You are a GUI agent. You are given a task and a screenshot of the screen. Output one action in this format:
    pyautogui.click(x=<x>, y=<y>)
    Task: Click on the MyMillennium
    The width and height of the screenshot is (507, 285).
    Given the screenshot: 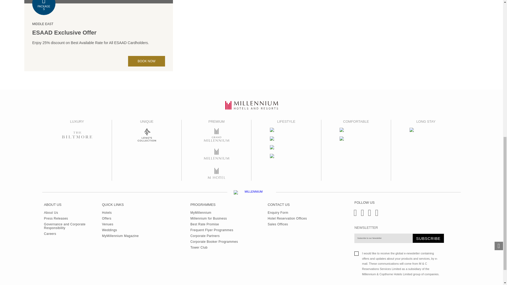 What is the action you would take?
    pyautogui.click(x=214, y=212)
    